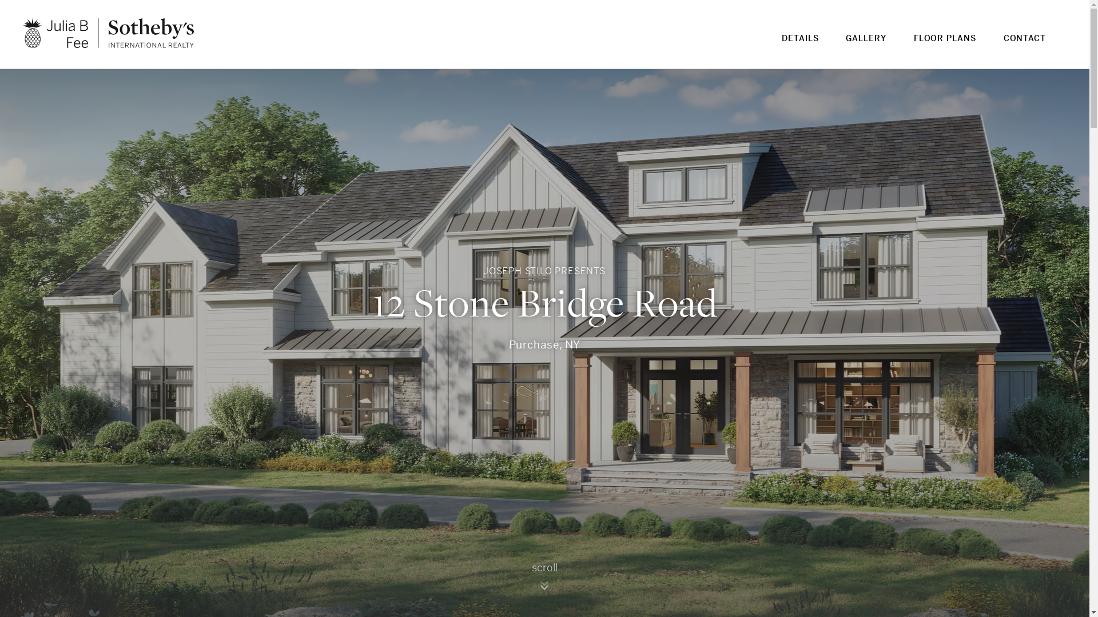 Image resolution: width=1098 pixels, height=617 pixels. What do you see at coordinates (1025, 46) in the screenshot?
I see `CONTACT` at bounding box center [1025, 46].